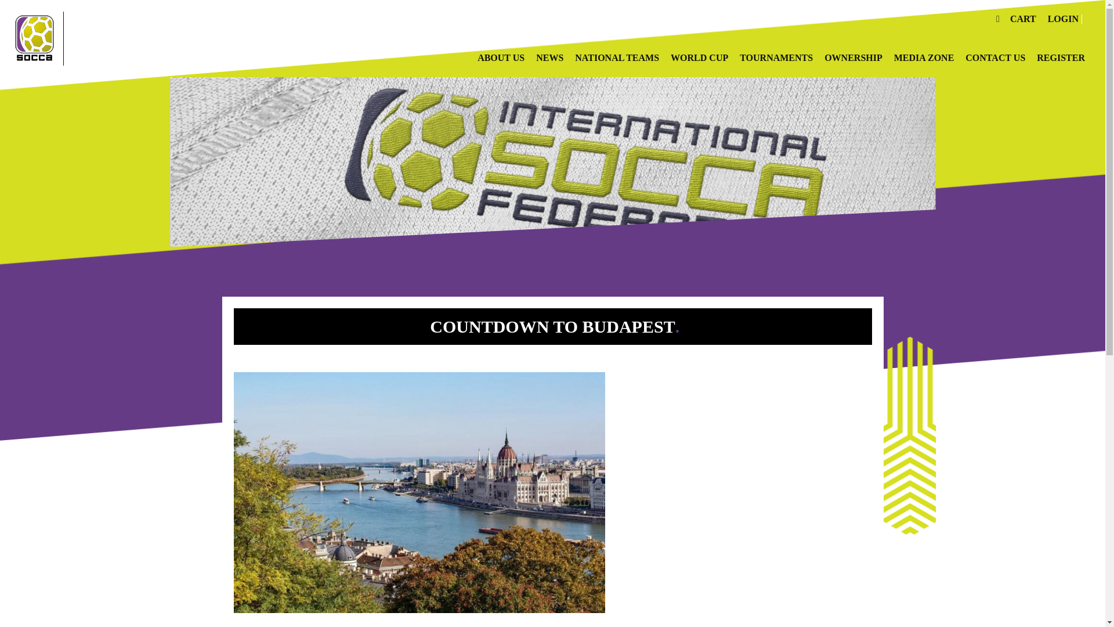  What do you see at coordinates (853, 58) in the screenshot?
I see `OWNERSHIP` at bounding box center [853, 58].